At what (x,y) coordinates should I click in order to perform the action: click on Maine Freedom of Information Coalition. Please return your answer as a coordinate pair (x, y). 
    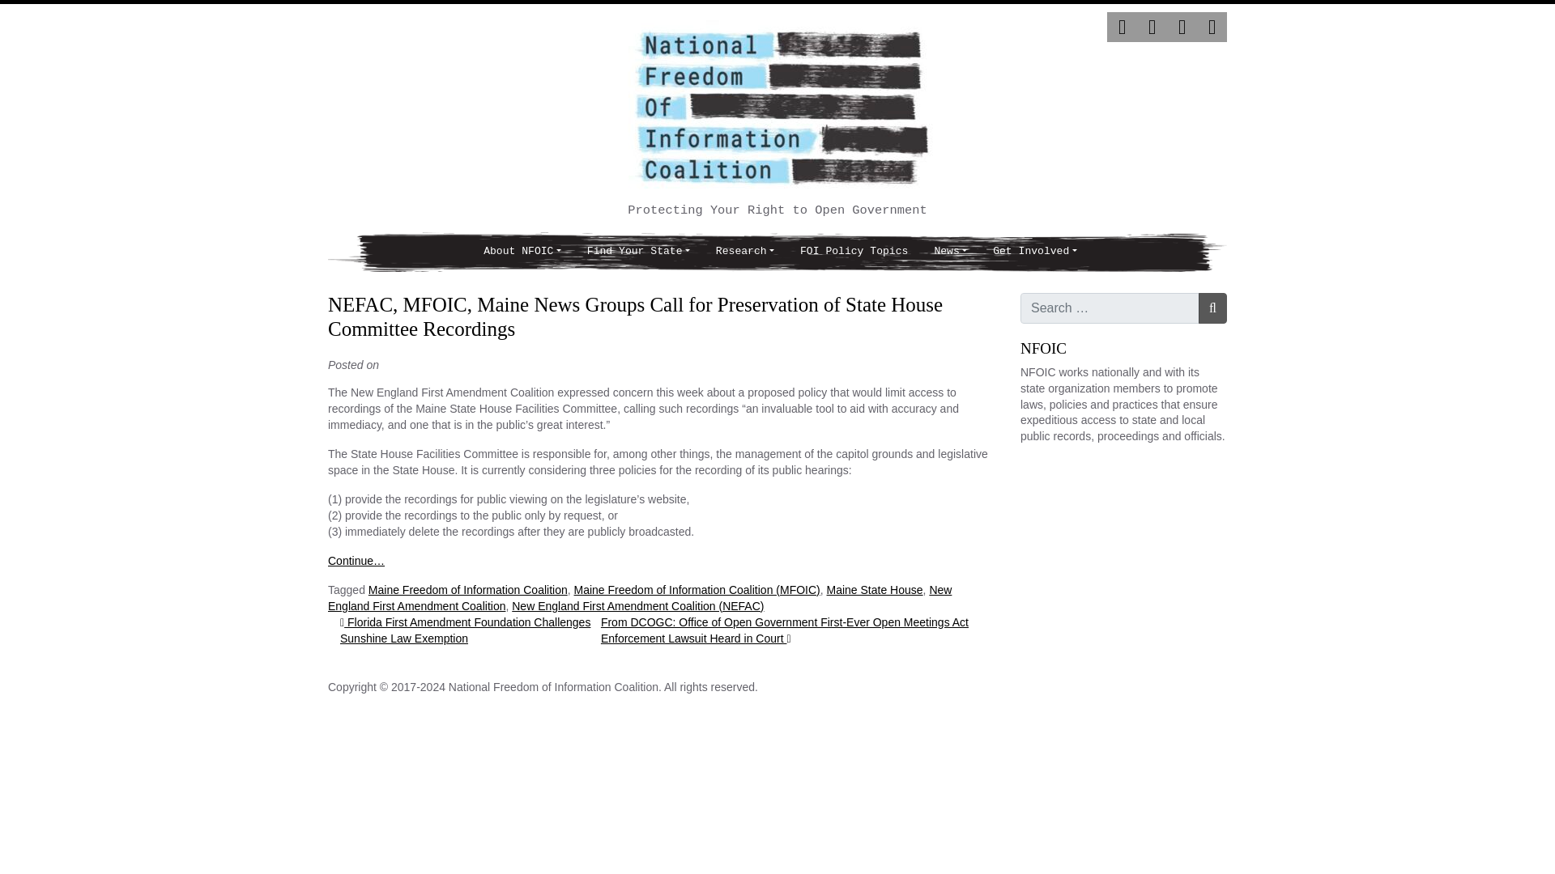
    Looking at the image, I should click on (468, 589).